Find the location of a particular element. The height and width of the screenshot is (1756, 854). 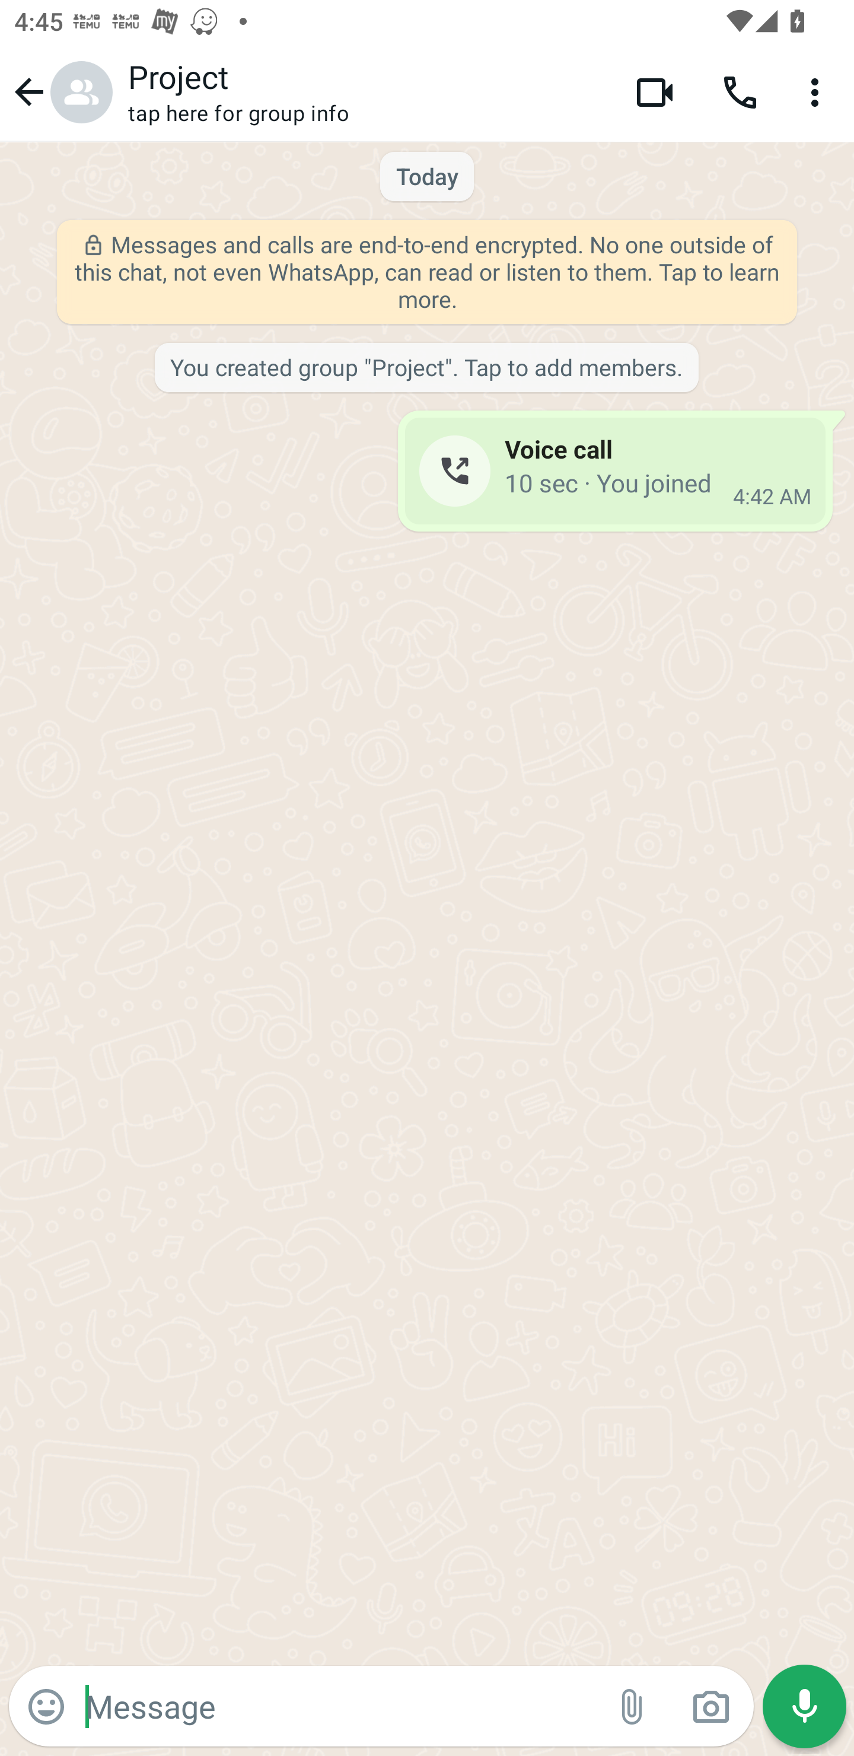

Attach is located at coordinates (632, 1707).